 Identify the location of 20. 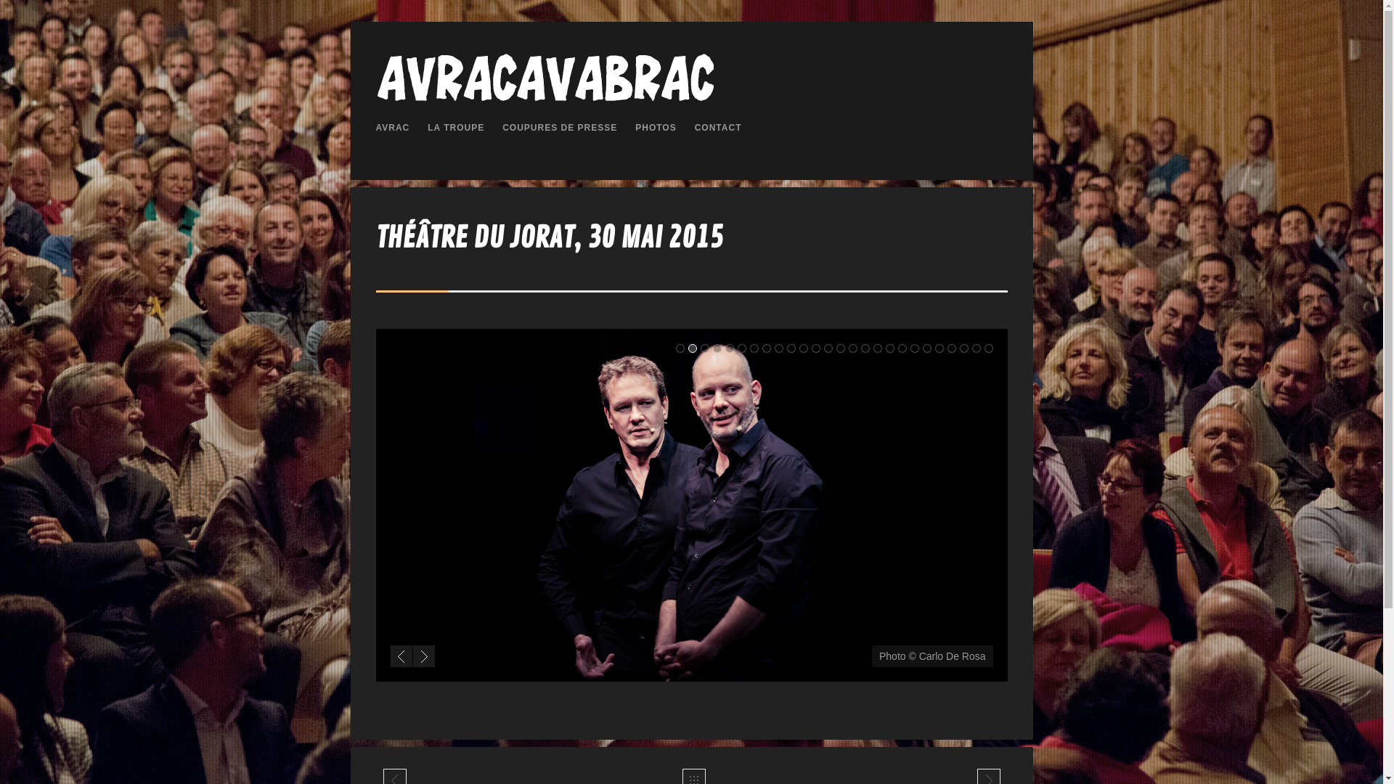
(915, 348).